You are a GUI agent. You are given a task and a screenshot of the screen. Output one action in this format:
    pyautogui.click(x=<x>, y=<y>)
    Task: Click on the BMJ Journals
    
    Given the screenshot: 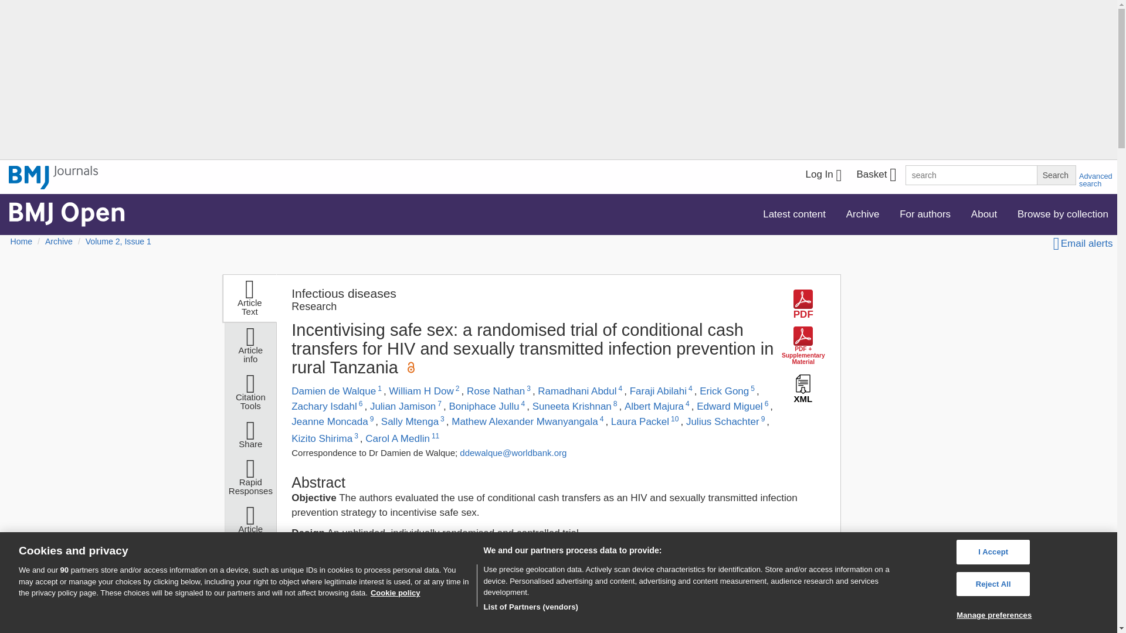 What is the action you would take?
    pyautogui.click(x=53, y=177)
    